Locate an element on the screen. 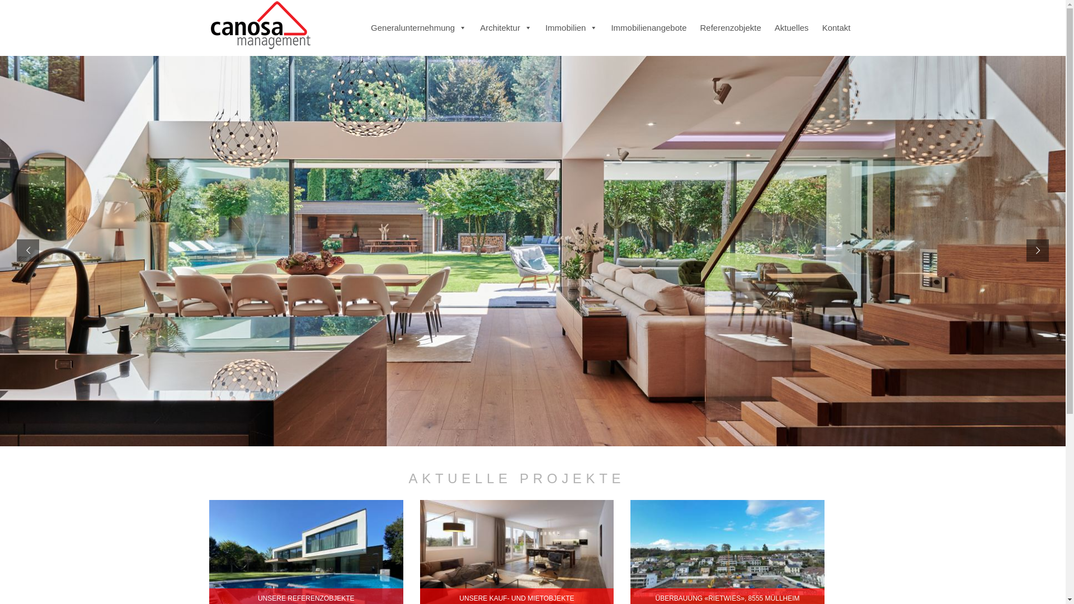 The width and height of the screenshot is (1074, 604). Immobilienangebote is located at coordinates (649, 28).